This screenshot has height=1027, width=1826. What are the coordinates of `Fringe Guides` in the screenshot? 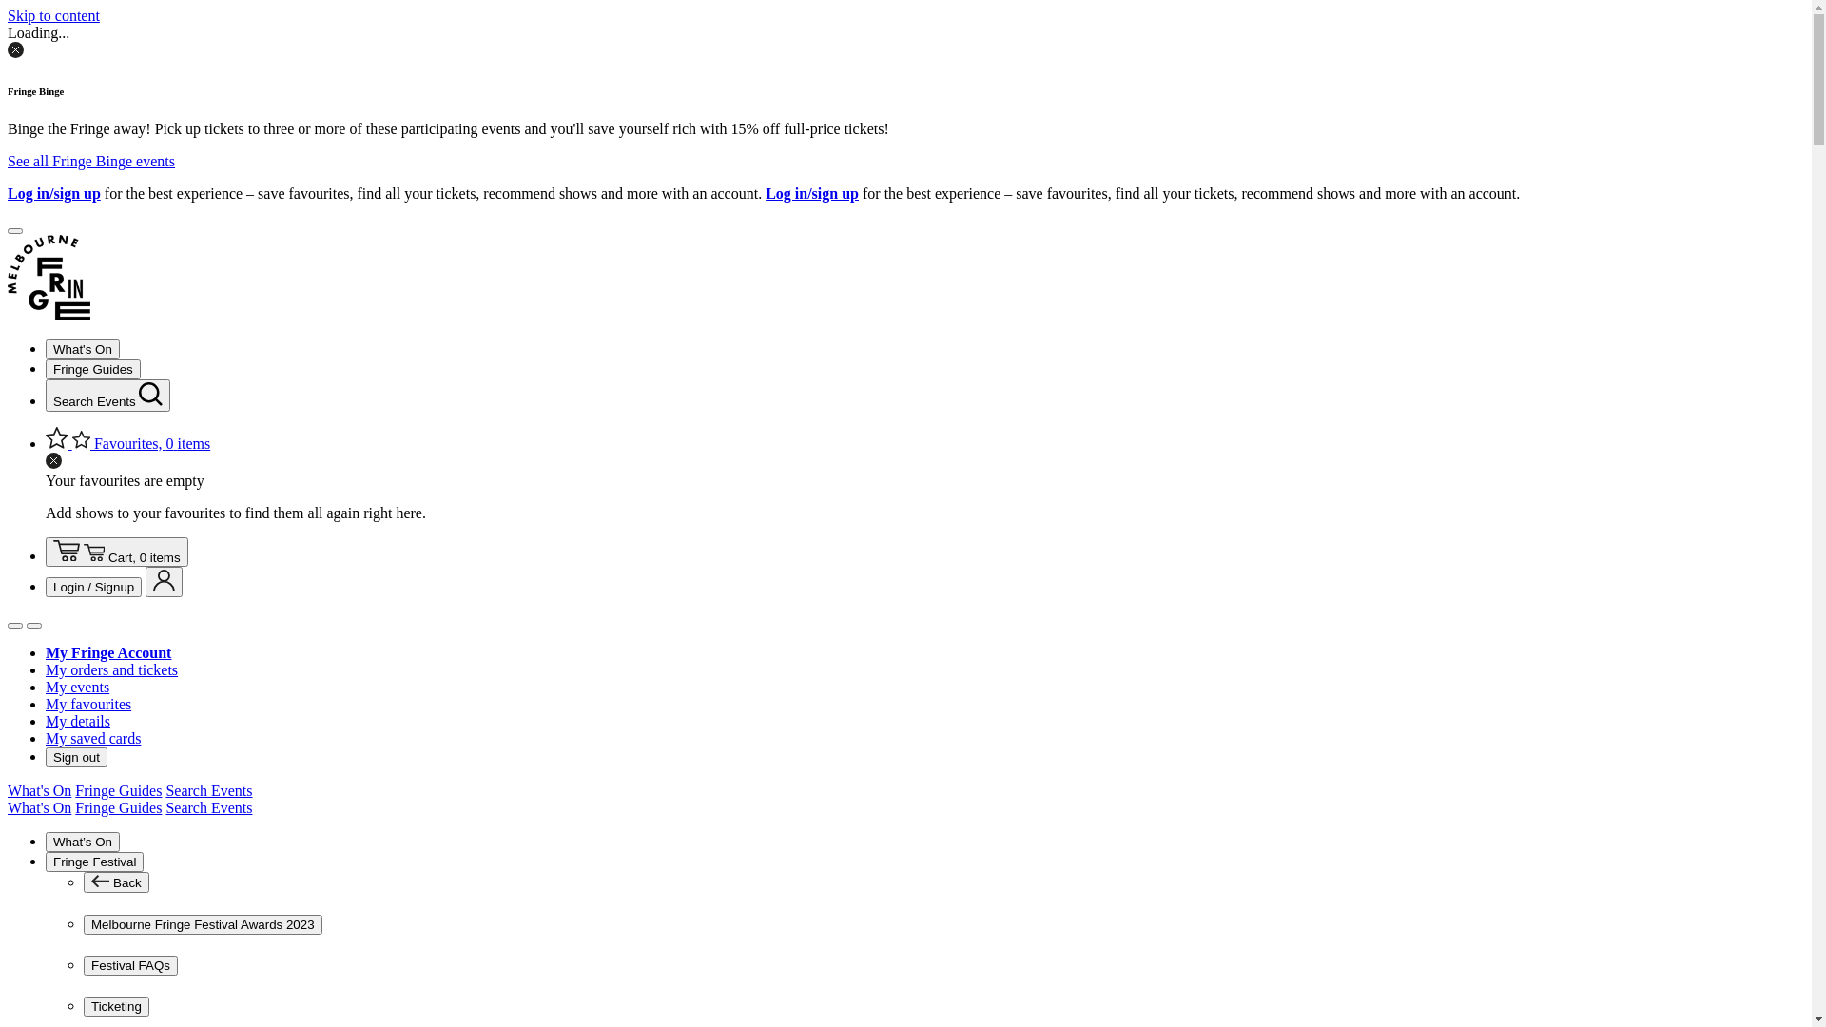 It's located at (118, 808).